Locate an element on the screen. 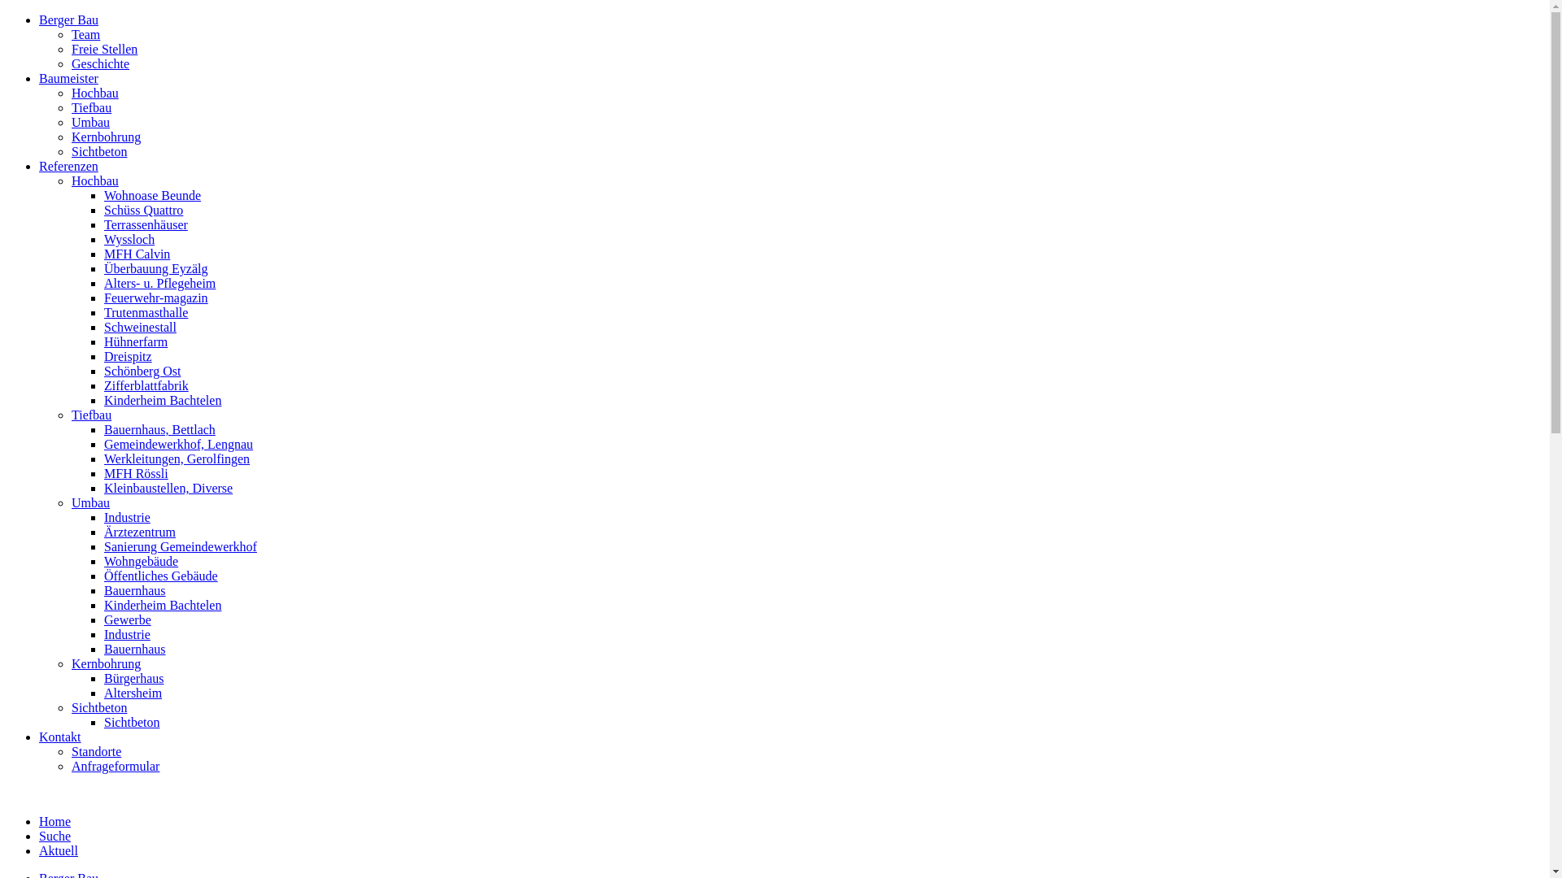  Schweinestall is located at coordinates (140, 327).